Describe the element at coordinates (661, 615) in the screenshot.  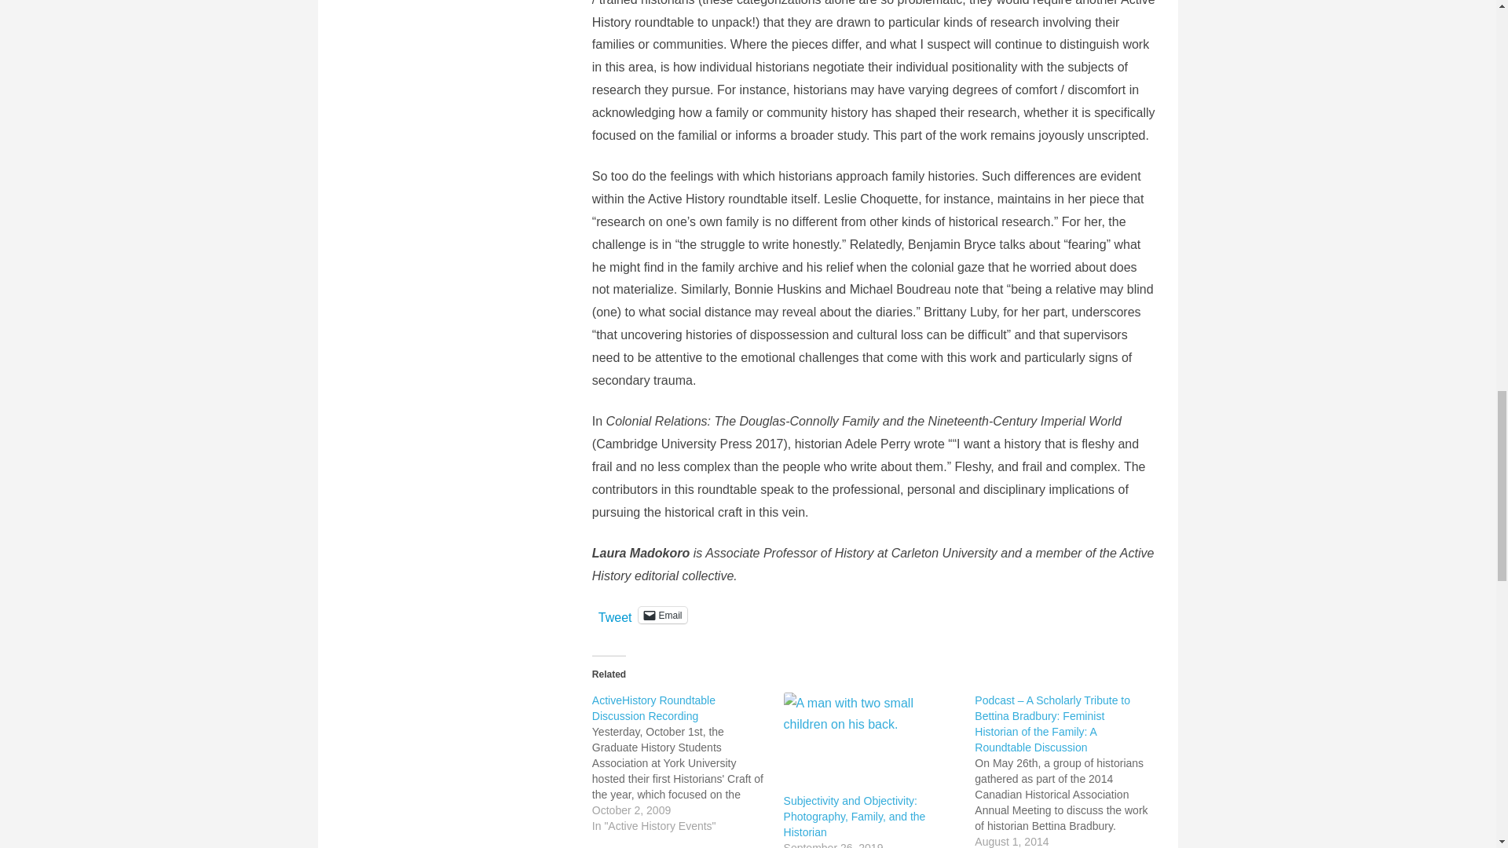
I see `Click to email a link to a friend` at that location.